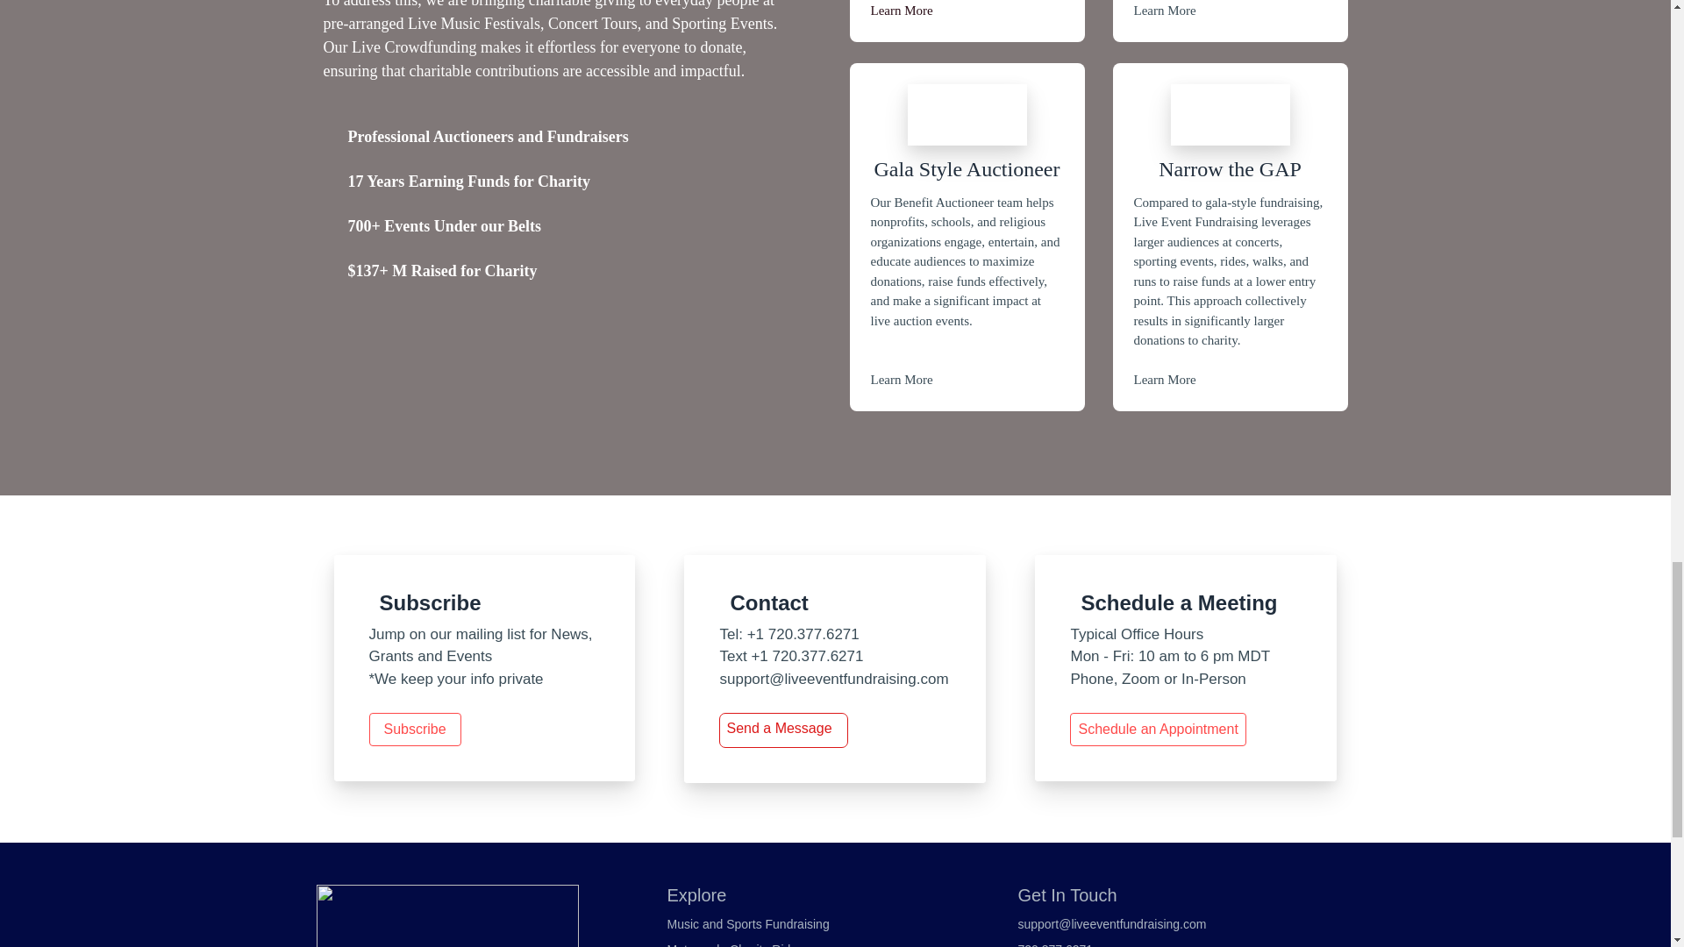 The height and width of the screenshot is (947, 1684). What do you see at coordinates (1054, 944) in the screenshot?
I see `720.377.6271` at bounding box center [1054, 944].